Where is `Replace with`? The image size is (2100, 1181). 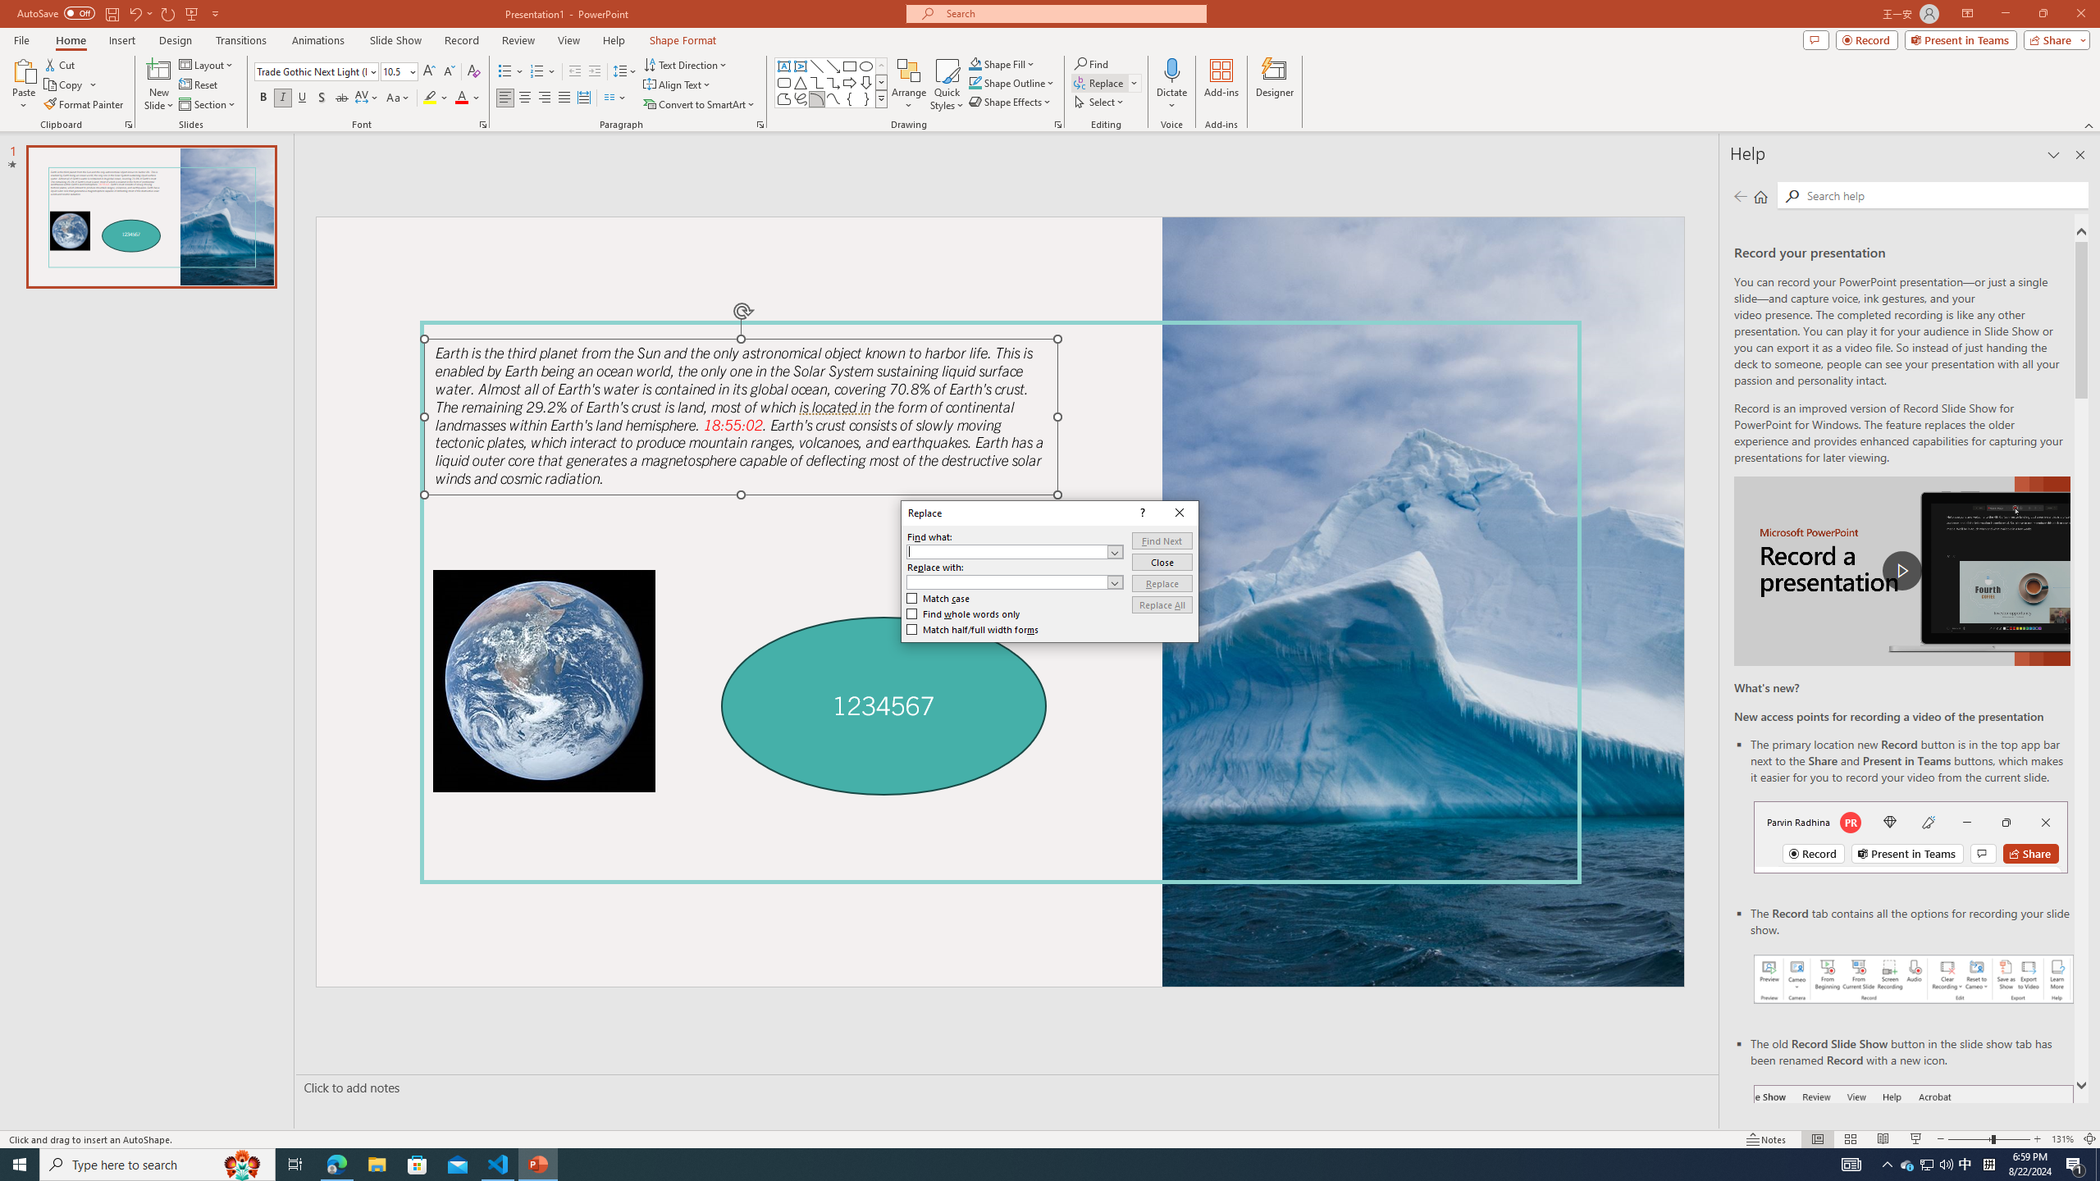
Replace with is located at coordinates (1007, 582).